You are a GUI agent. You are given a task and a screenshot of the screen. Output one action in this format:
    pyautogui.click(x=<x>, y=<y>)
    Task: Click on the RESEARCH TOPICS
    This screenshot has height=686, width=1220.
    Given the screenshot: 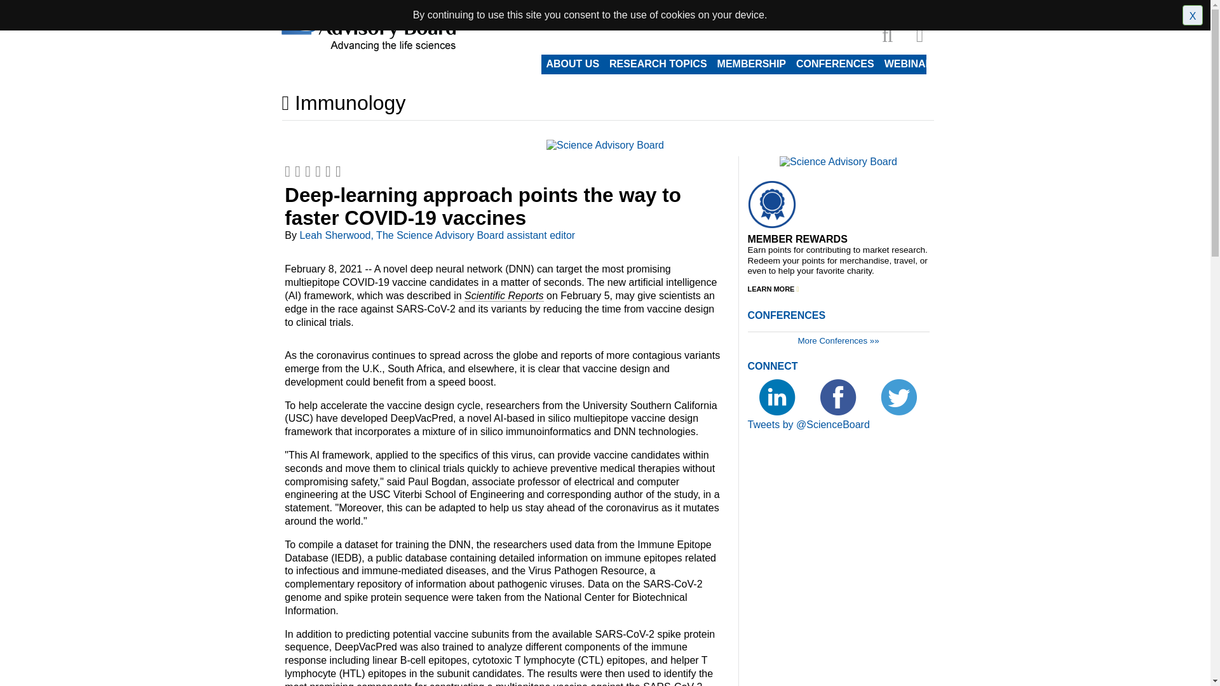 What is the action you would take?
    pyautogui.click(x=658, y=64)
    